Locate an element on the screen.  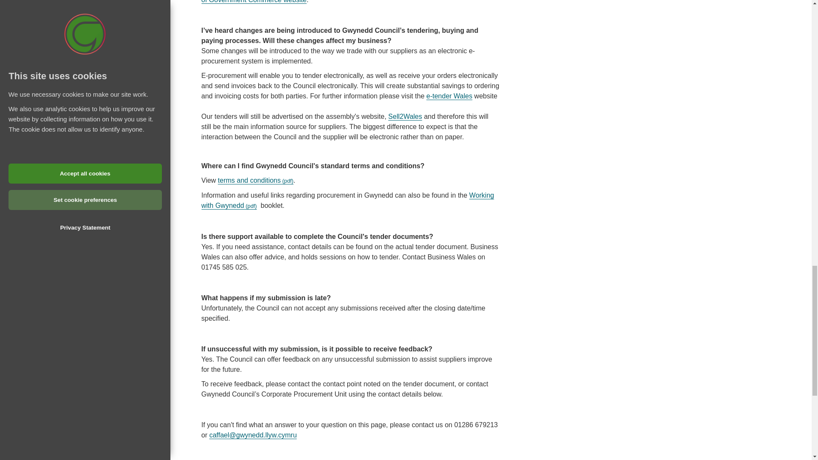
Terms-and-conditions is located at coordinates (256, 180).